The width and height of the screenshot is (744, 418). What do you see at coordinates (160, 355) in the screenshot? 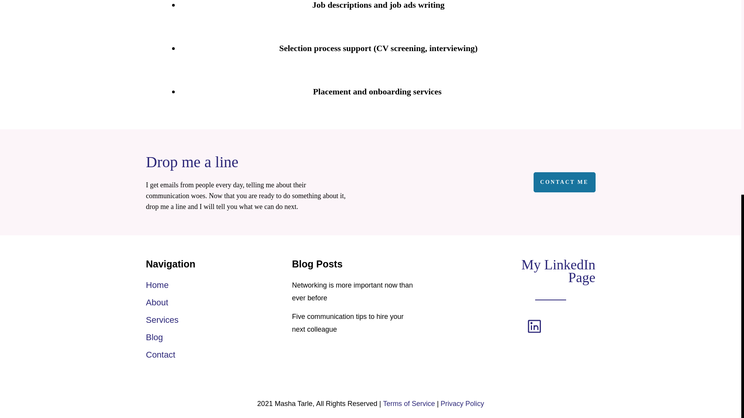
I see `Contact` at bounding box center [160, 355].